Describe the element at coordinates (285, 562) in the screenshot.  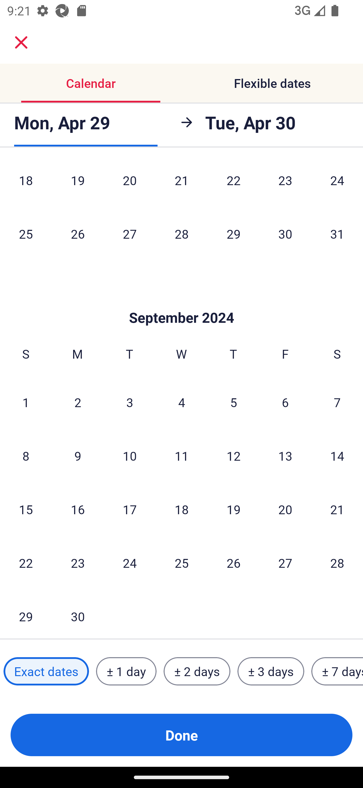
I see `27 Friday, September 27, 2024` at that location.